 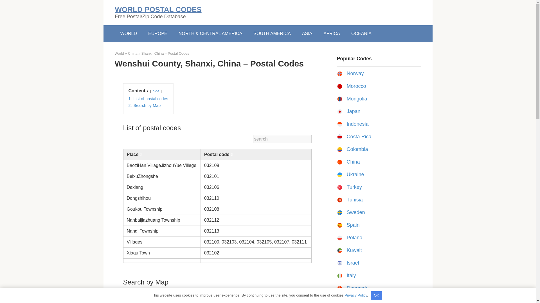 I want to click on EUROPE, so click(x=157, y=34).